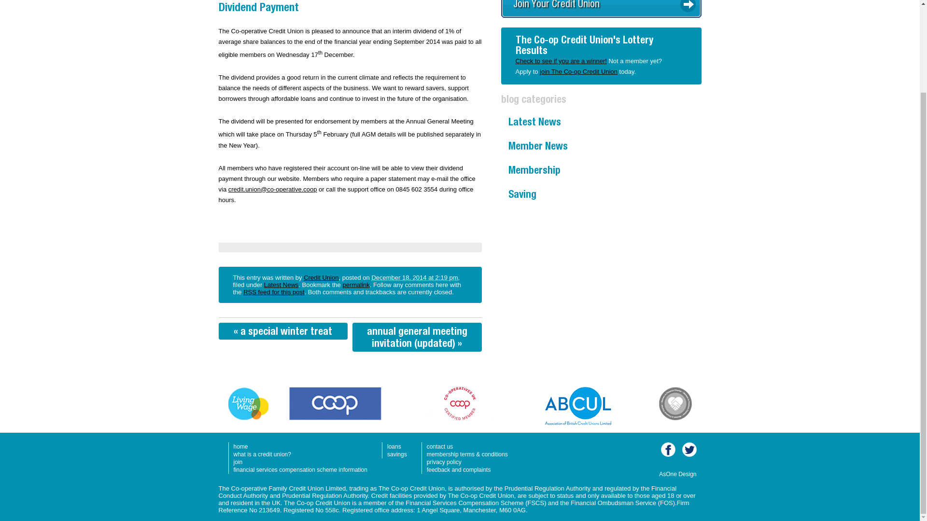 The image size is (927, 521). I want to click on View all posts by Credit Union, so click(321, 278).